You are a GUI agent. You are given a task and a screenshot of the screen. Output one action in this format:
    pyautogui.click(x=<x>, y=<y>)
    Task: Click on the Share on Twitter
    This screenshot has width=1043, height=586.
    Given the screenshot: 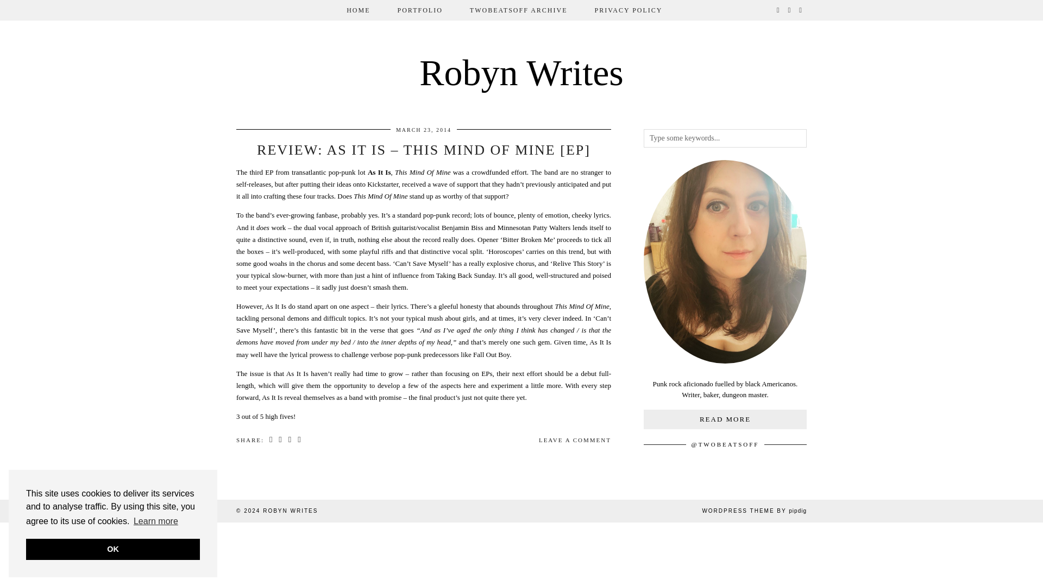 What is the action you would take?
    pyautogui.click(x=280, y=440)
    